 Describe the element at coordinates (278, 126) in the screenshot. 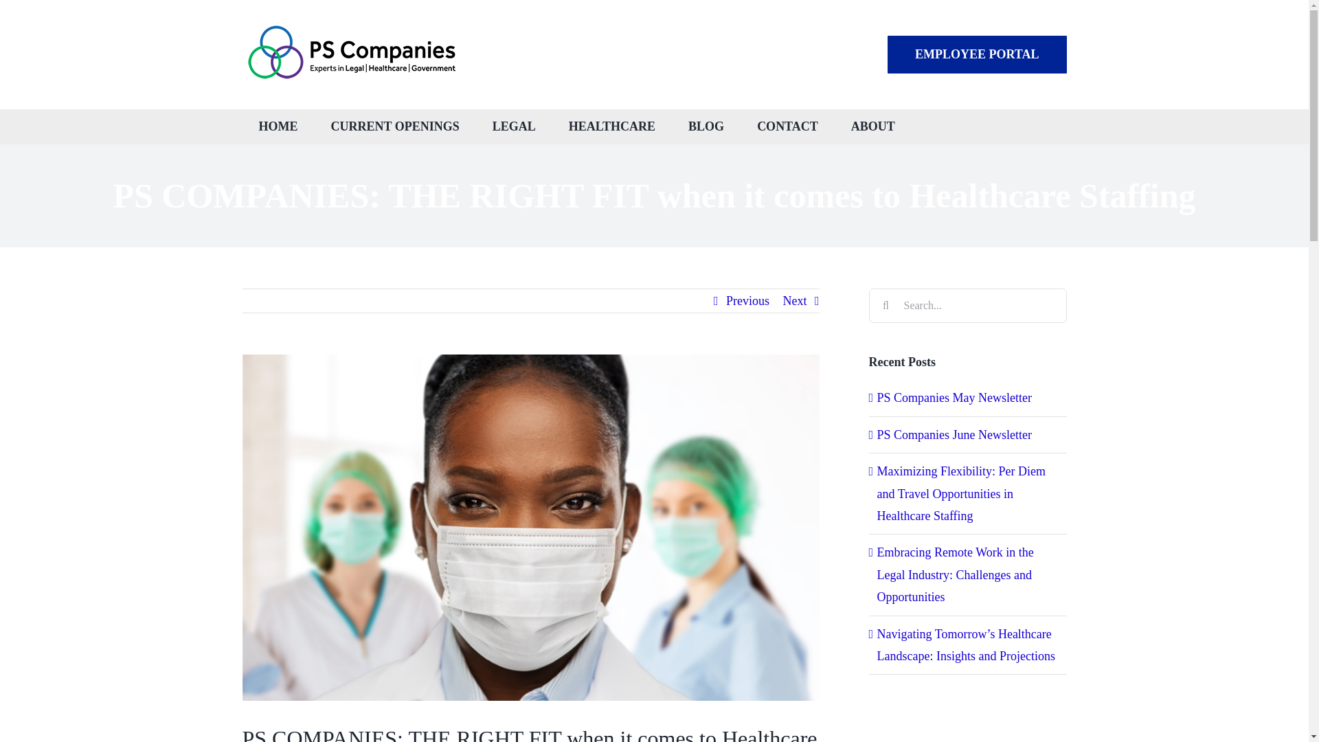

I see `HOME` at that location.